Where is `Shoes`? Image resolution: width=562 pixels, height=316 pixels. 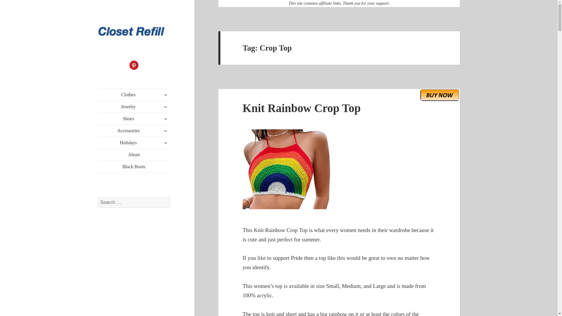 Shoes is located at coordinates (134, 118).